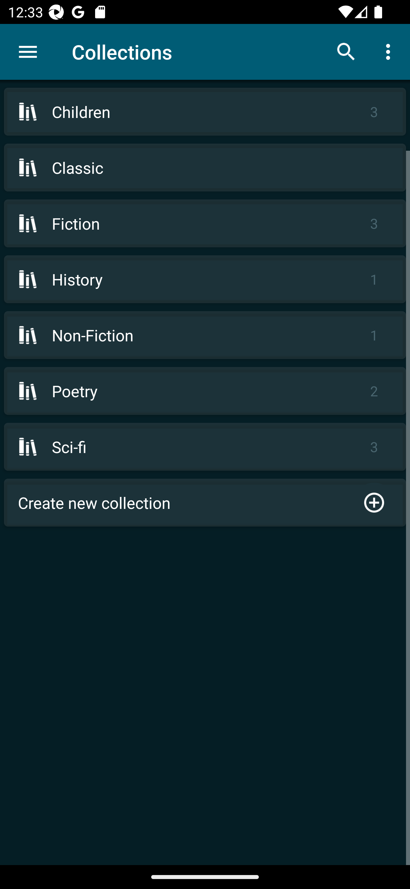  What do you see at coordinates (205, 279) in the screenshot?
I see `History 1` at bounding box center [205, 279].